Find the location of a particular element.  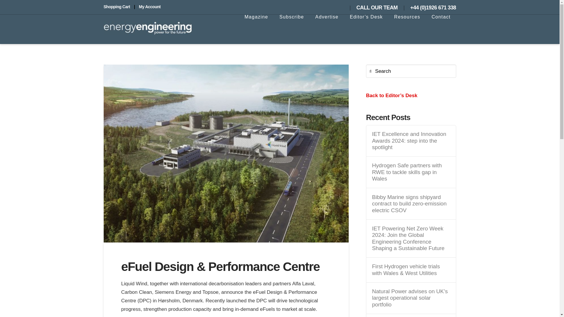

My Account is located at coordinates (150, 7).